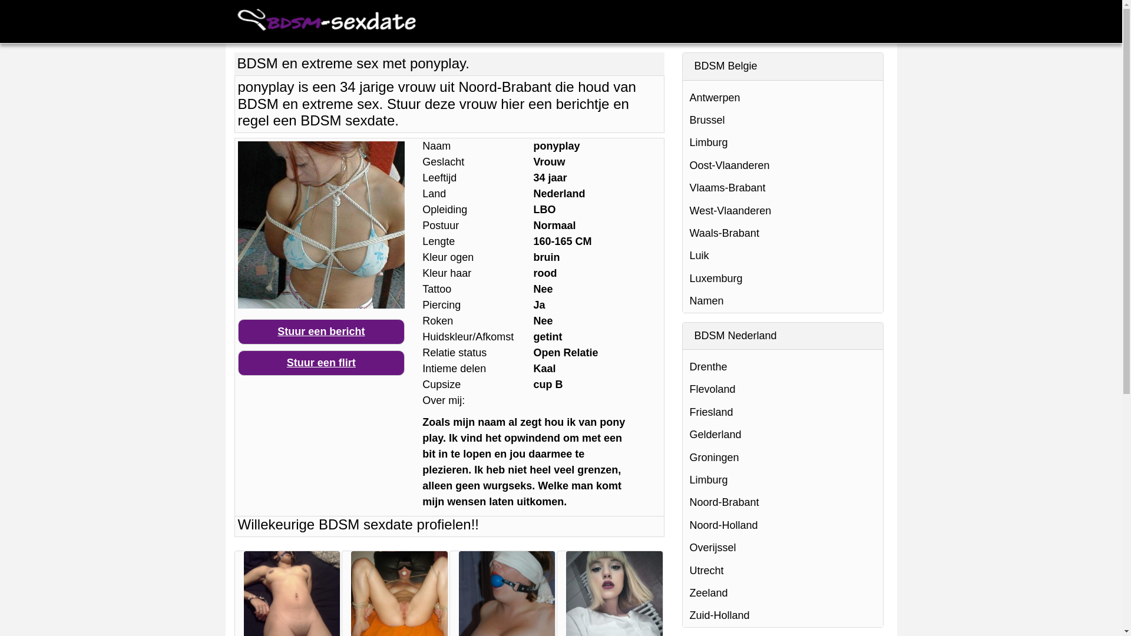  What do you see at coordinates (782, 143) in the screenshot?
I see `Limburg` at bounding box center [782, 143].